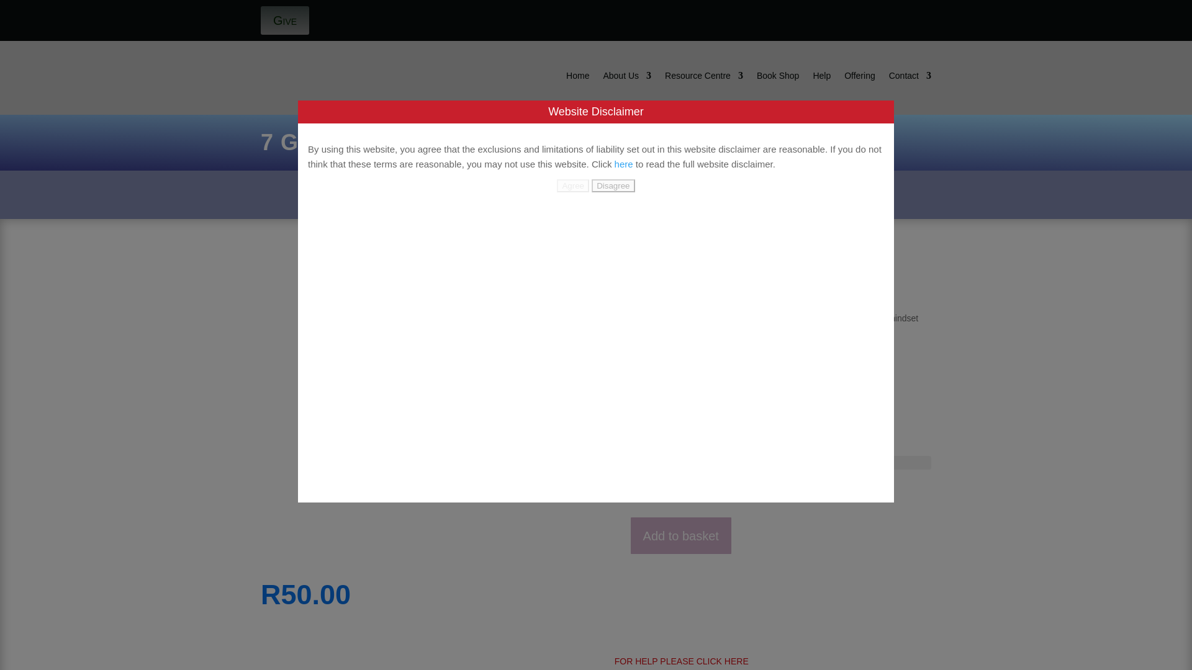 This screenshot has height=670, width=1192. What do you see at coordinates (627, 78) in the screenshot?
I see `About Us` at bounding box center [627, 78].